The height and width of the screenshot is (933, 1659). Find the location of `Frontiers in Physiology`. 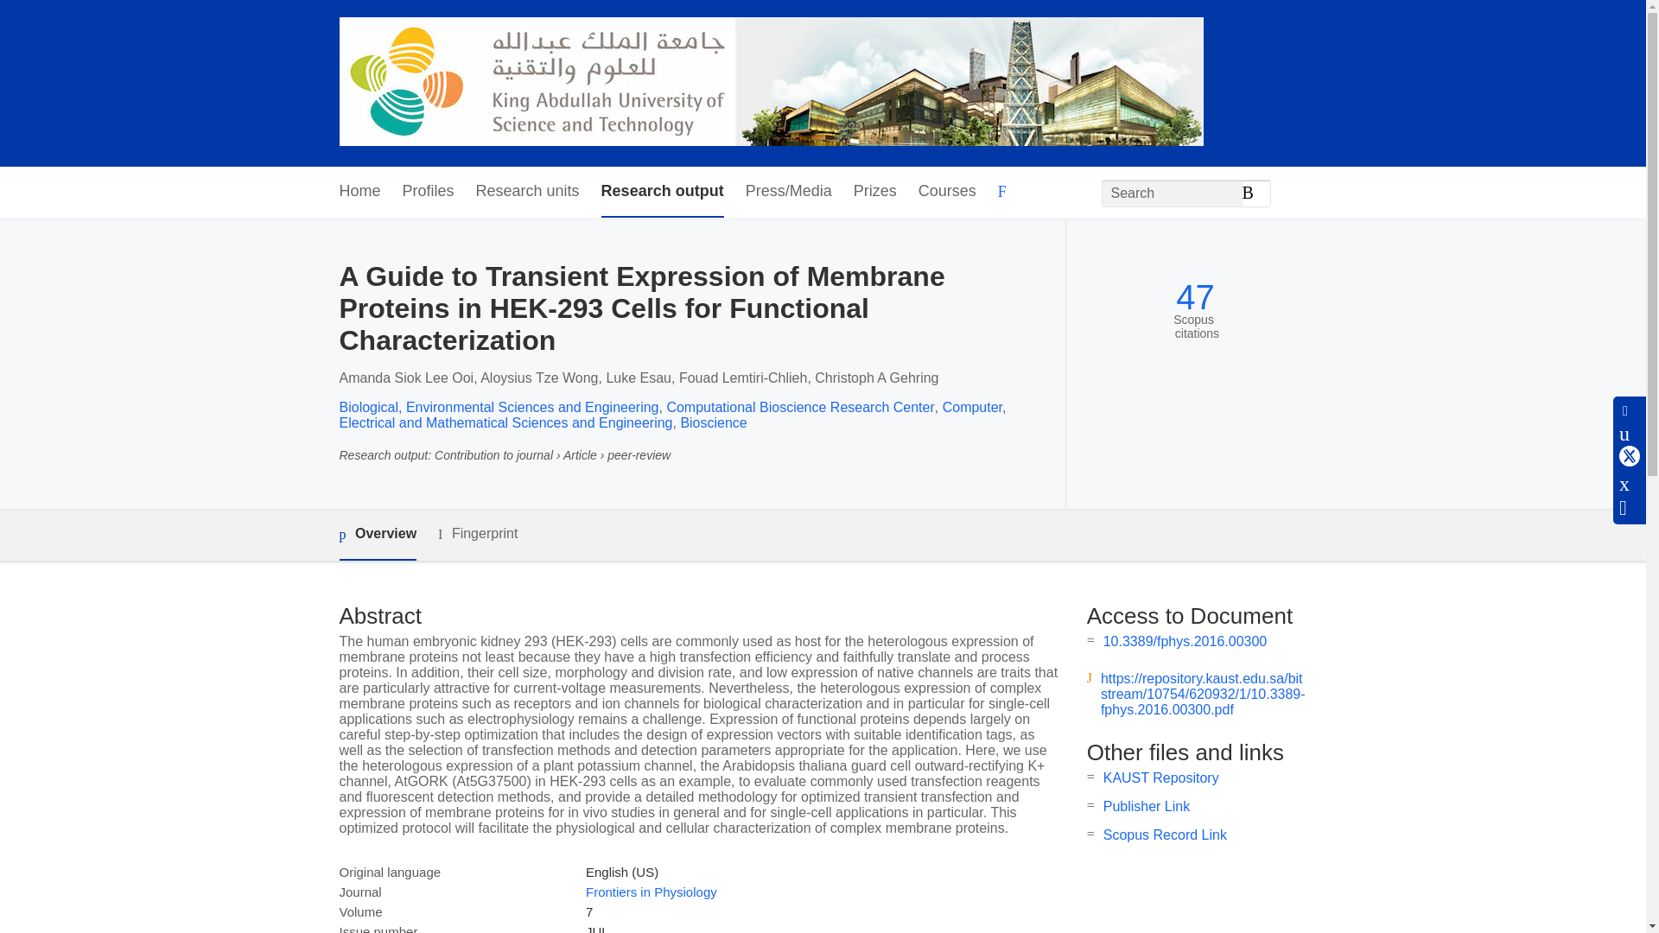

Frontiers in Physiology is located at coordinates (651, 892).